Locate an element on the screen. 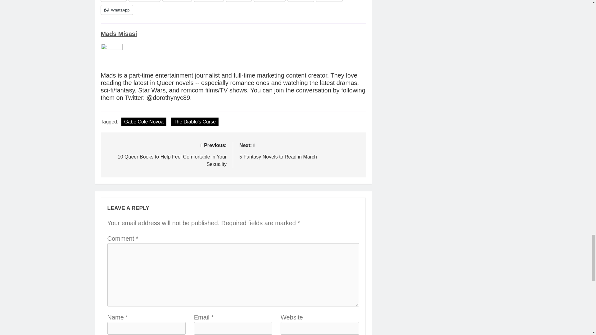 This screenshot has width=596, height=335. Click to share on WhatsApp is located at coordinates (117, 10).